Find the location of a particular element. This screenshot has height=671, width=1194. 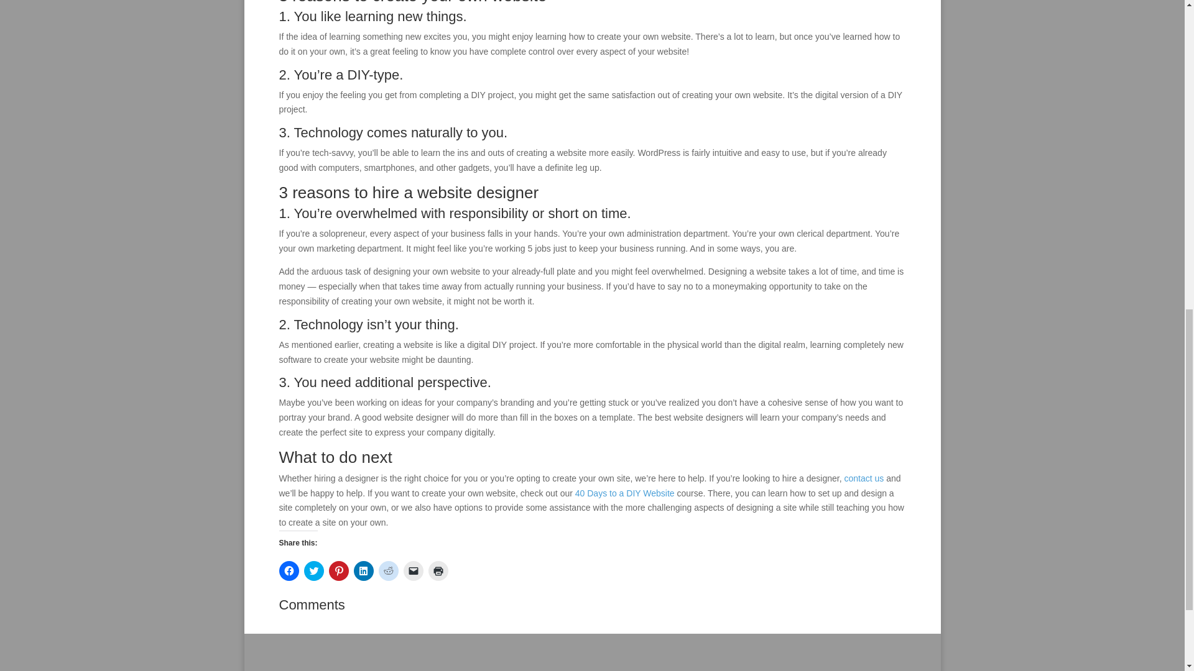

Click to share on LinkedIn is located at coordinates (363, 570).